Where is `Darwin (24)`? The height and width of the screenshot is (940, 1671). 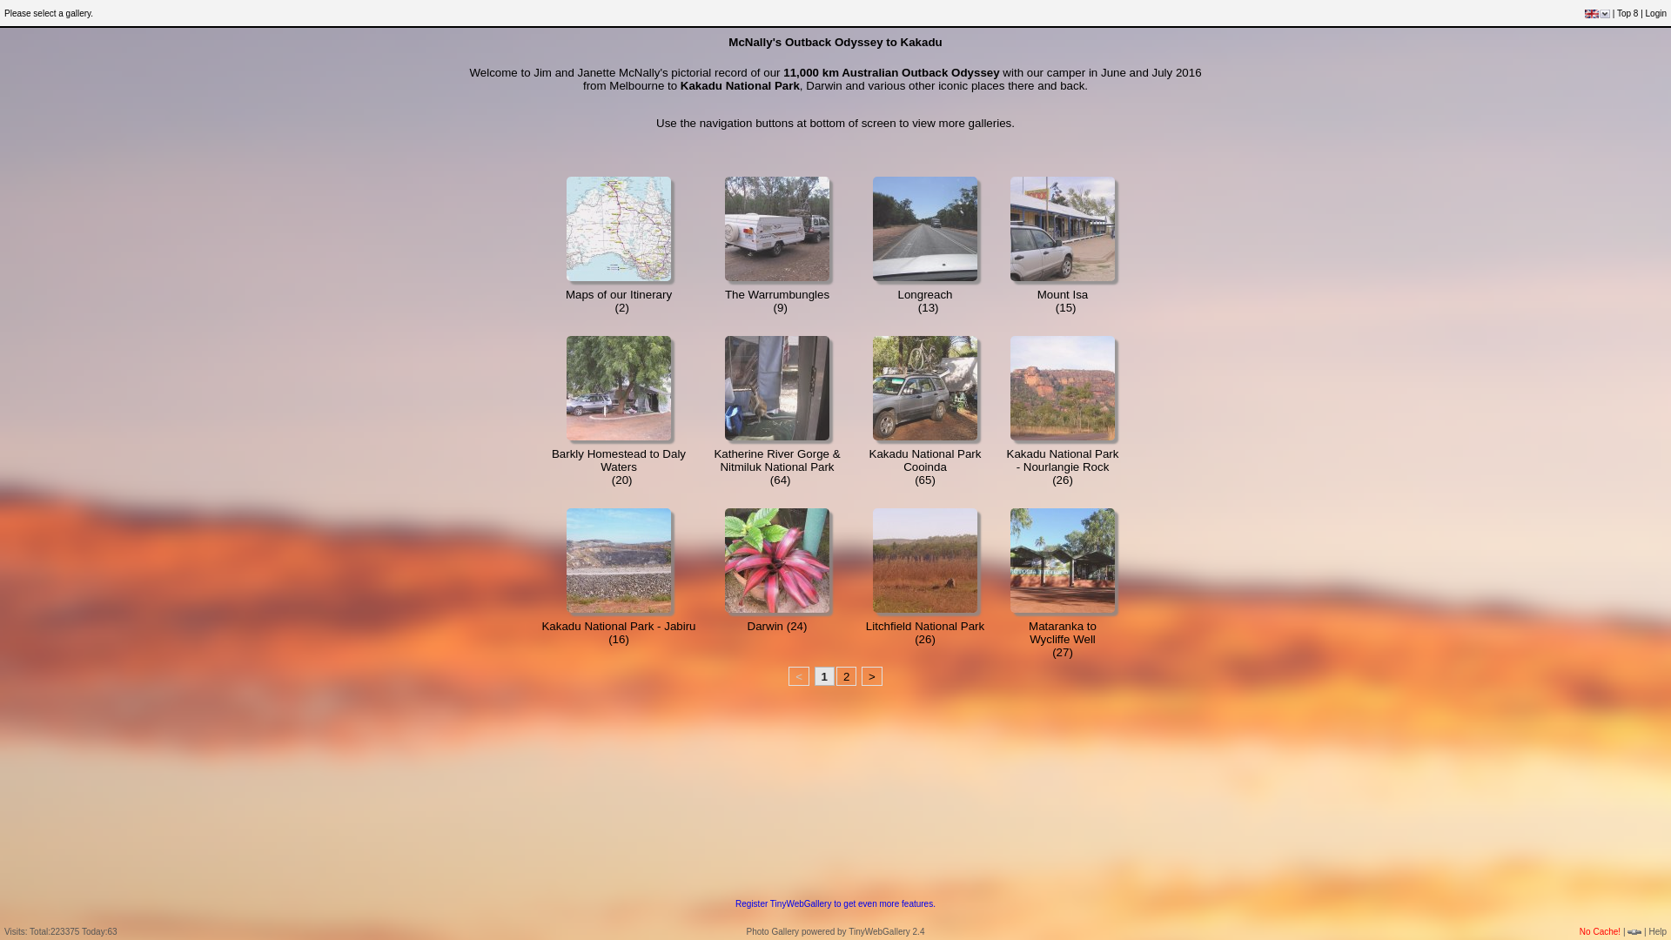 Darwin (24) is located at coordinates (778, 627).